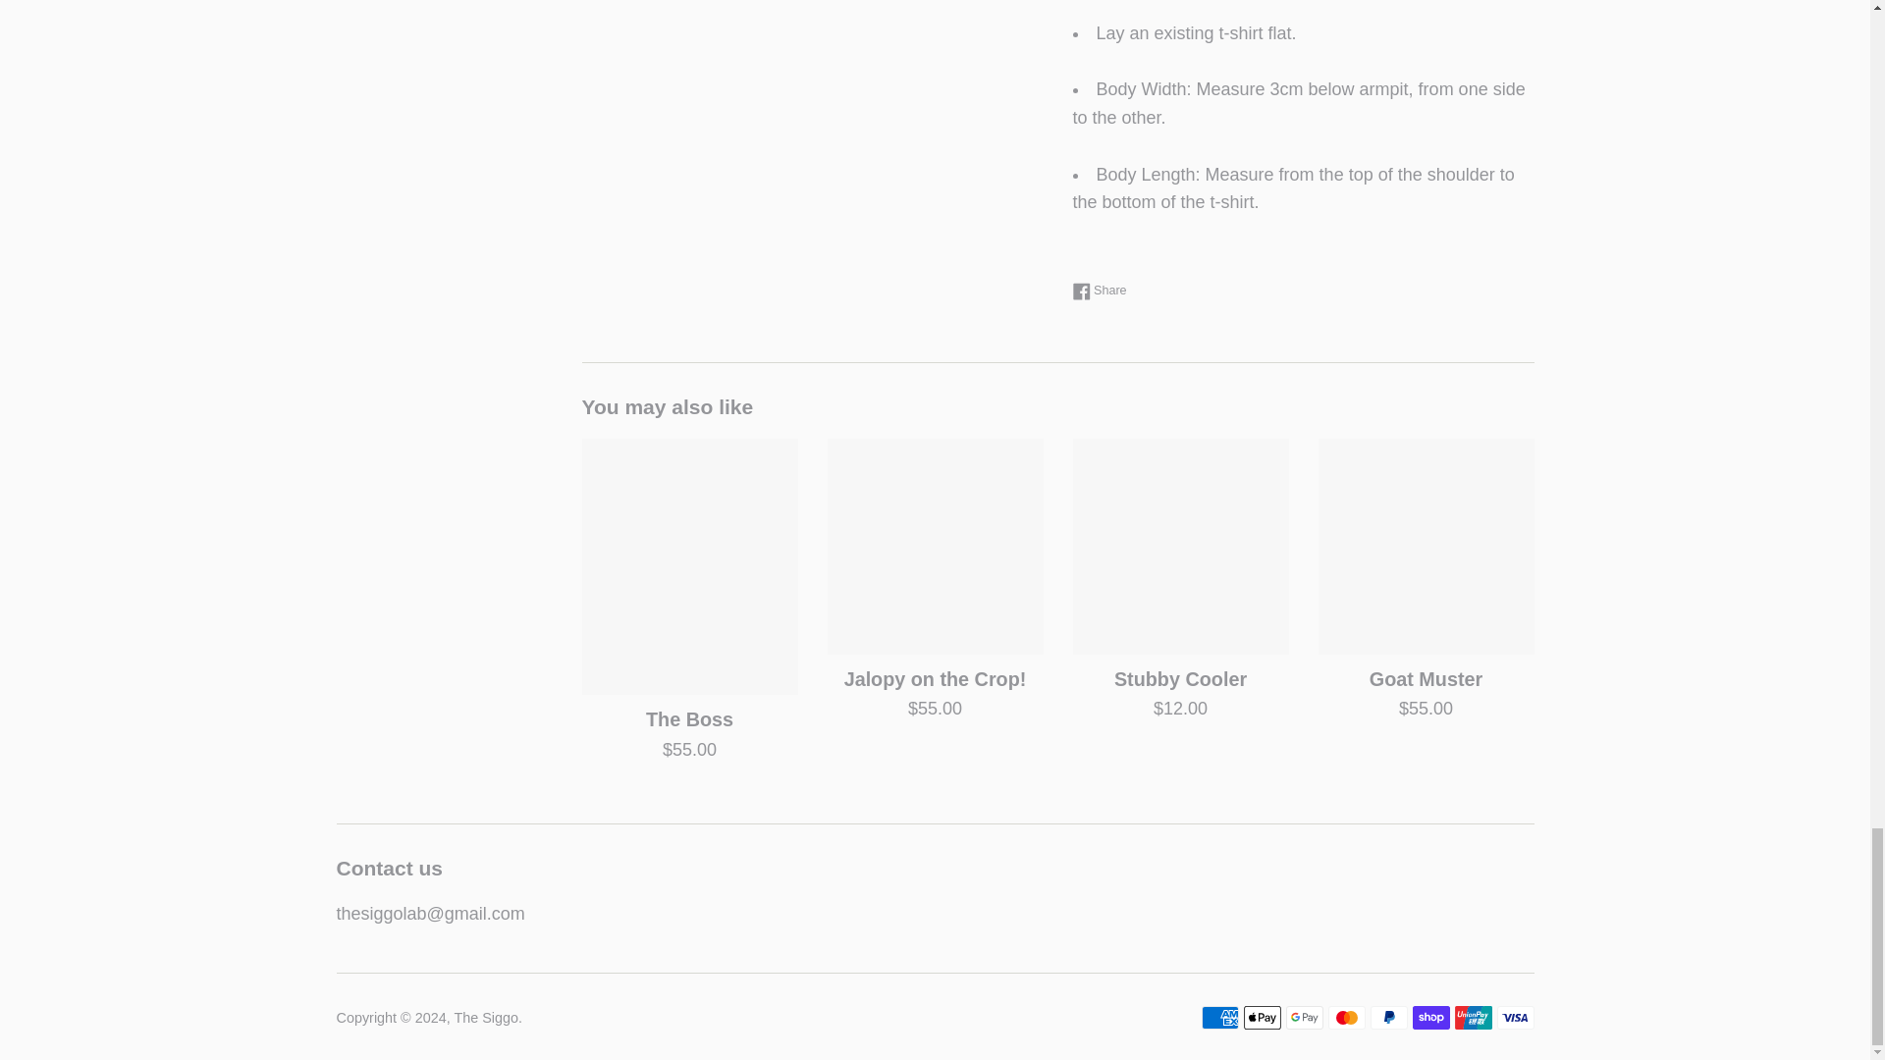  I want to click on Jalopy on the Crop!, so click(936, 679).